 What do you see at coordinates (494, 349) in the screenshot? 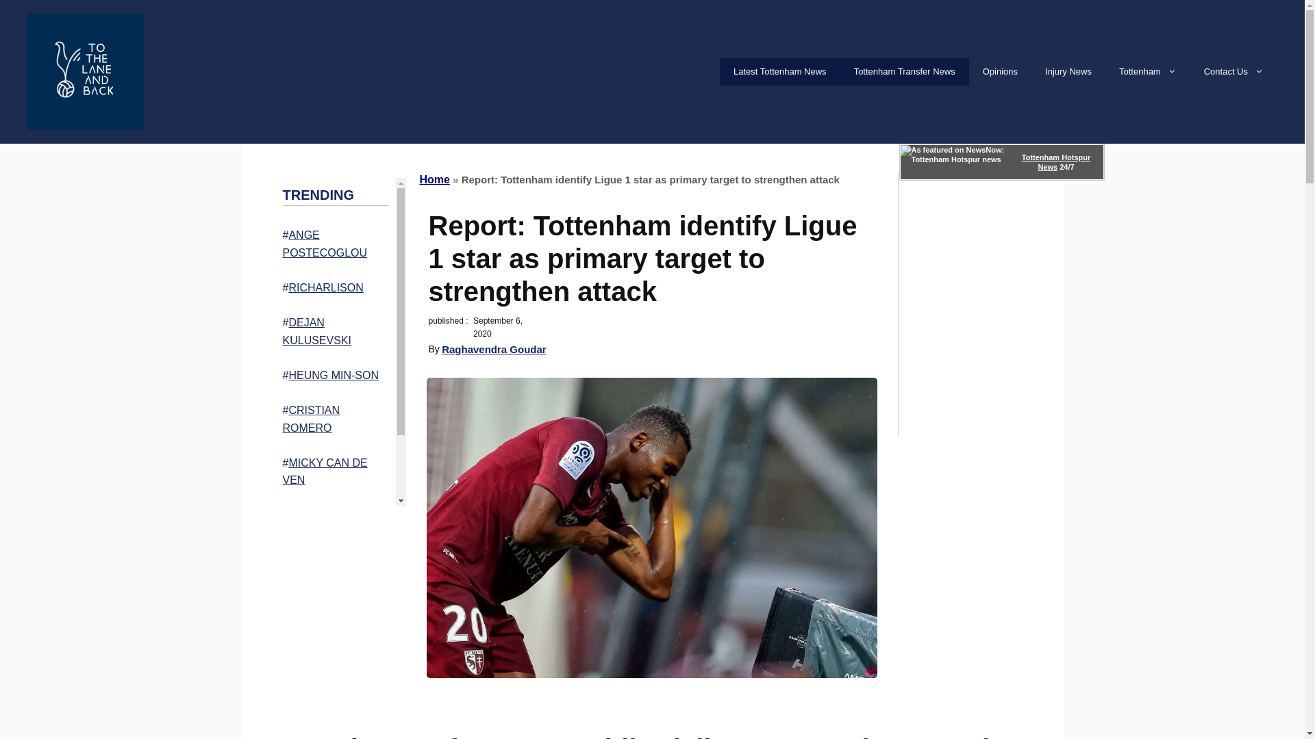
I see `Raghavendra Goudar` at bounding box center [494, 349].